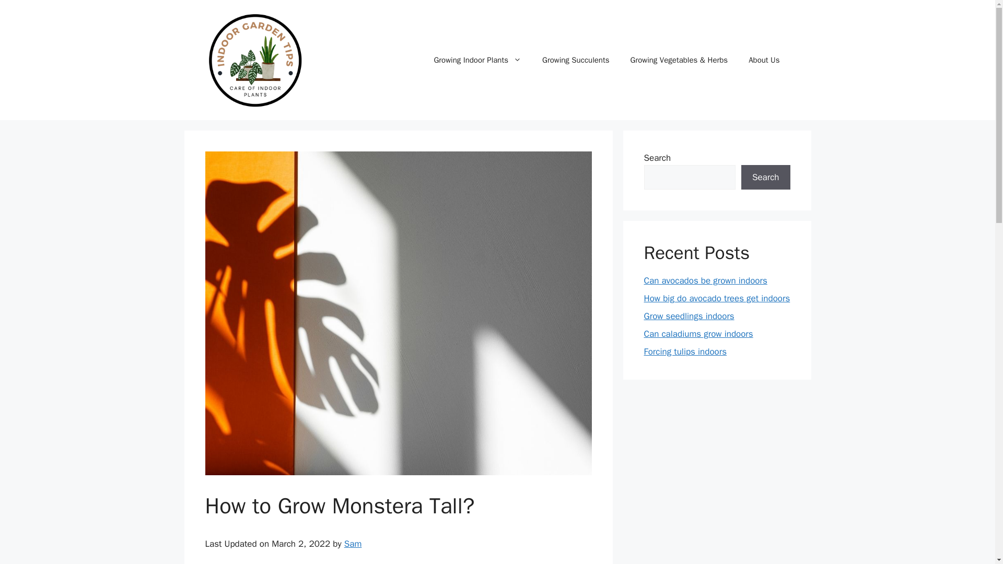 The width and height of the screenshot is (1003, 564). What do you see at coordinates (765, 178) in the screenshot?
I see `Search` at bounding box center [765, 178].